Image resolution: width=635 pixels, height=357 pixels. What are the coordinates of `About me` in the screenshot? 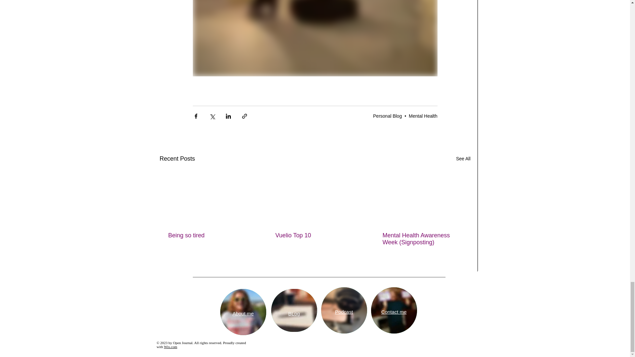 It's located at (243, 313).